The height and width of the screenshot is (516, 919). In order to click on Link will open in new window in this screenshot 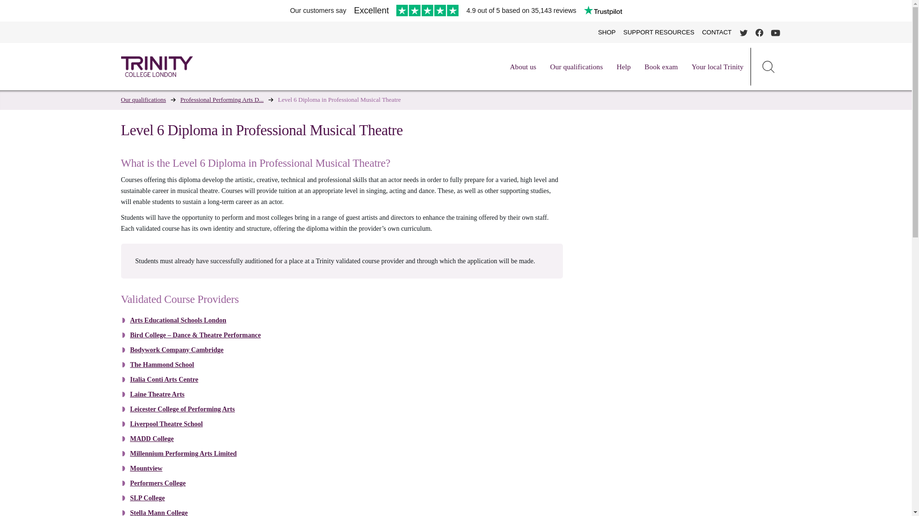, I will do `click(158, 484)`.